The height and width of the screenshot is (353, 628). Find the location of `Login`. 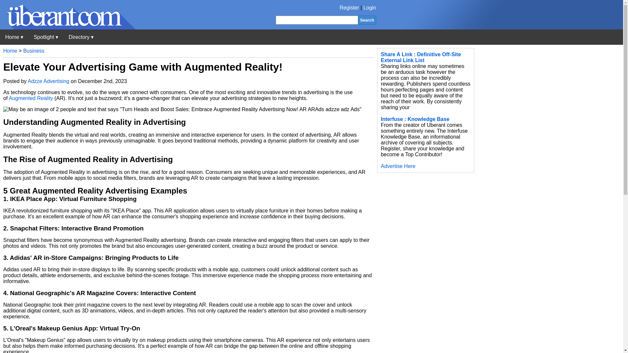

Login is located at coordinates (370, 8).